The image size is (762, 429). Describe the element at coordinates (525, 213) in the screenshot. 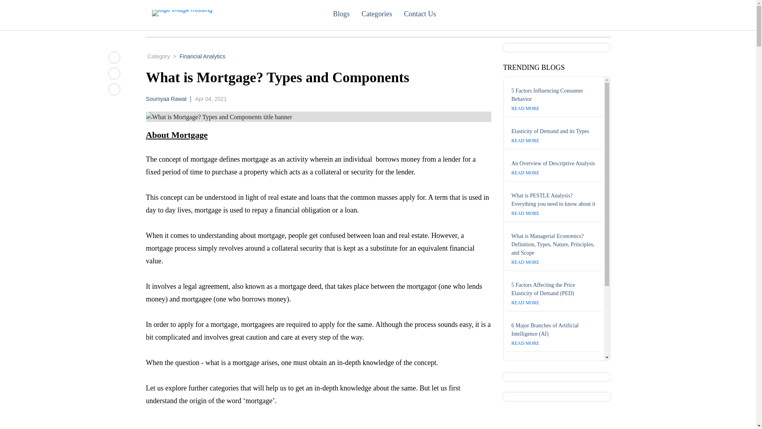

I see `READ MORE` at that location.